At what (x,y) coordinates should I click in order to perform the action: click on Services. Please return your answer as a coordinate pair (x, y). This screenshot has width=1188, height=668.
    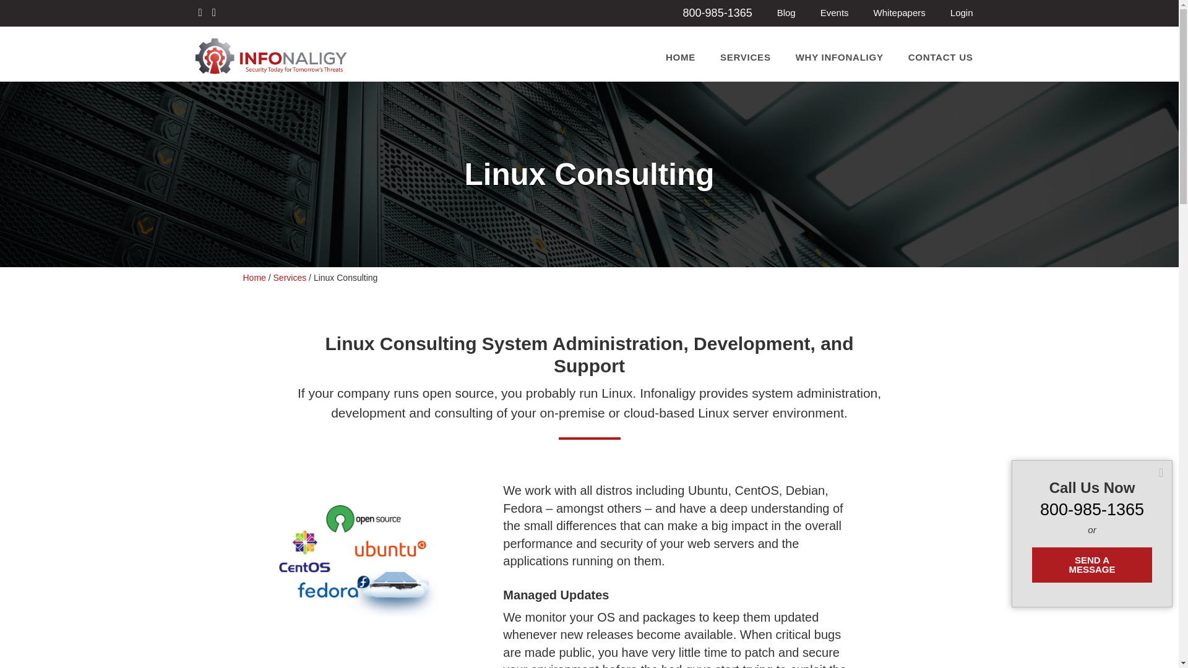
    Looking at the image, I should click on (290, 277).